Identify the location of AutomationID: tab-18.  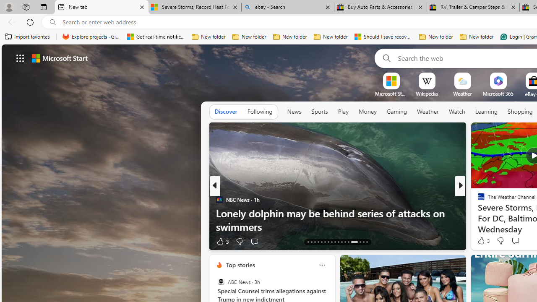
(325, 242).